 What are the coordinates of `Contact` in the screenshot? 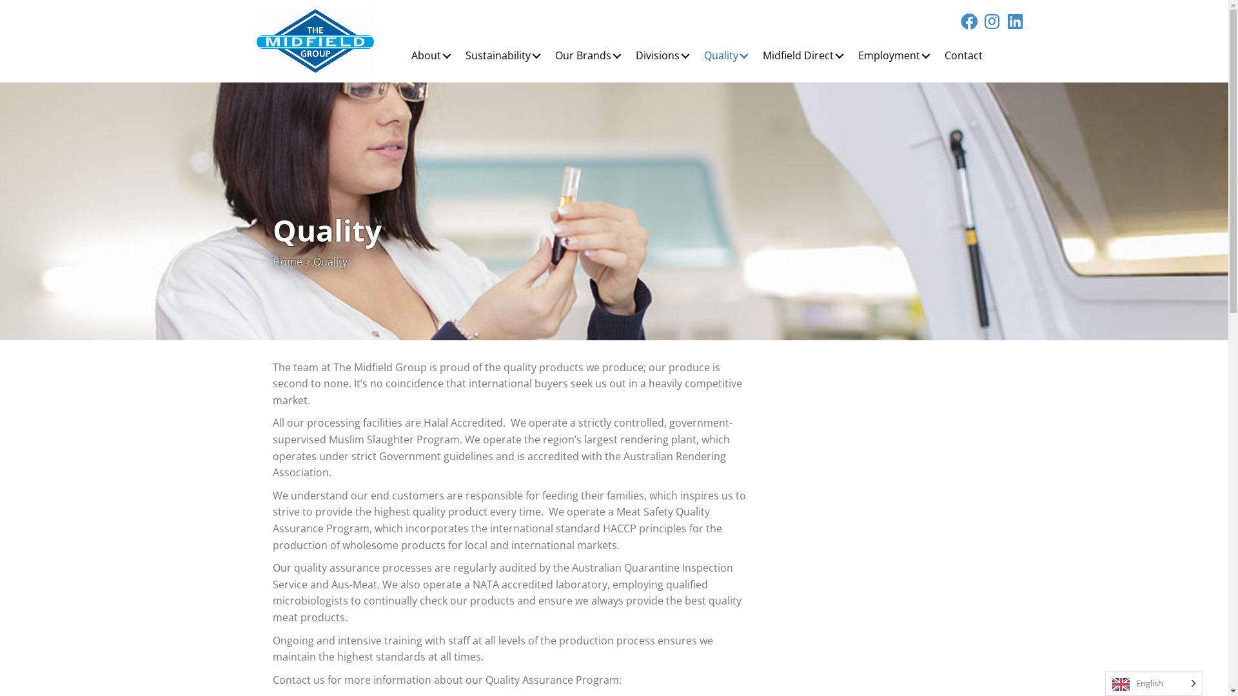 It's located at (963, 56).